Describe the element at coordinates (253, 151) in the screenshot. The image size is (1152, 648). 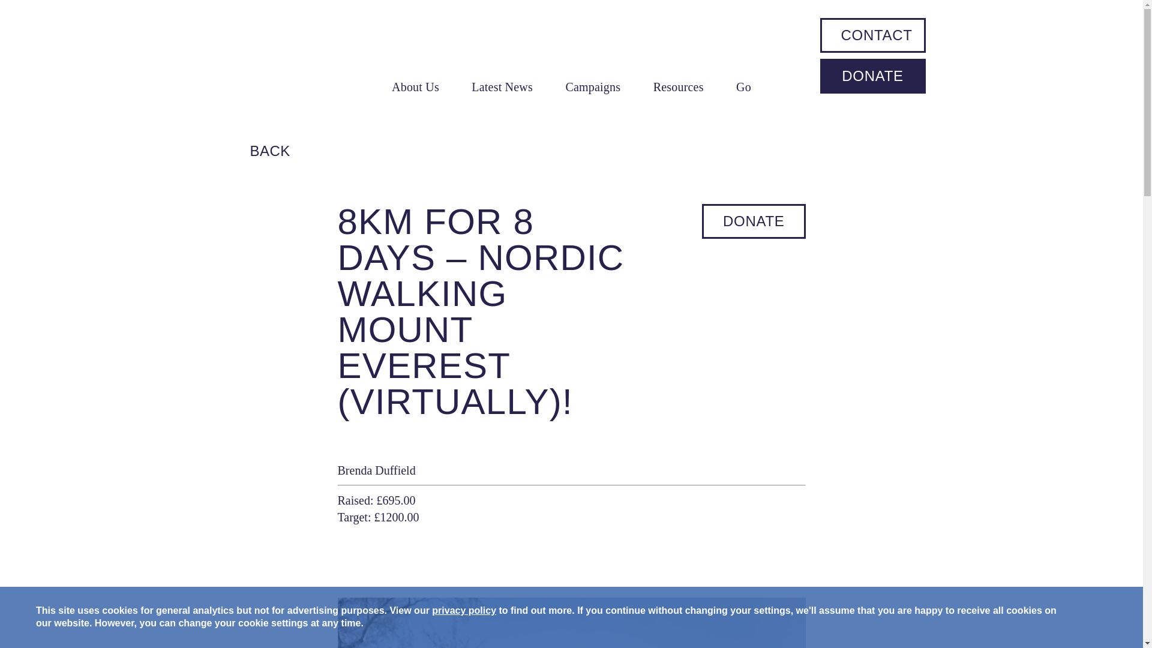
I see `BACK` at that location.